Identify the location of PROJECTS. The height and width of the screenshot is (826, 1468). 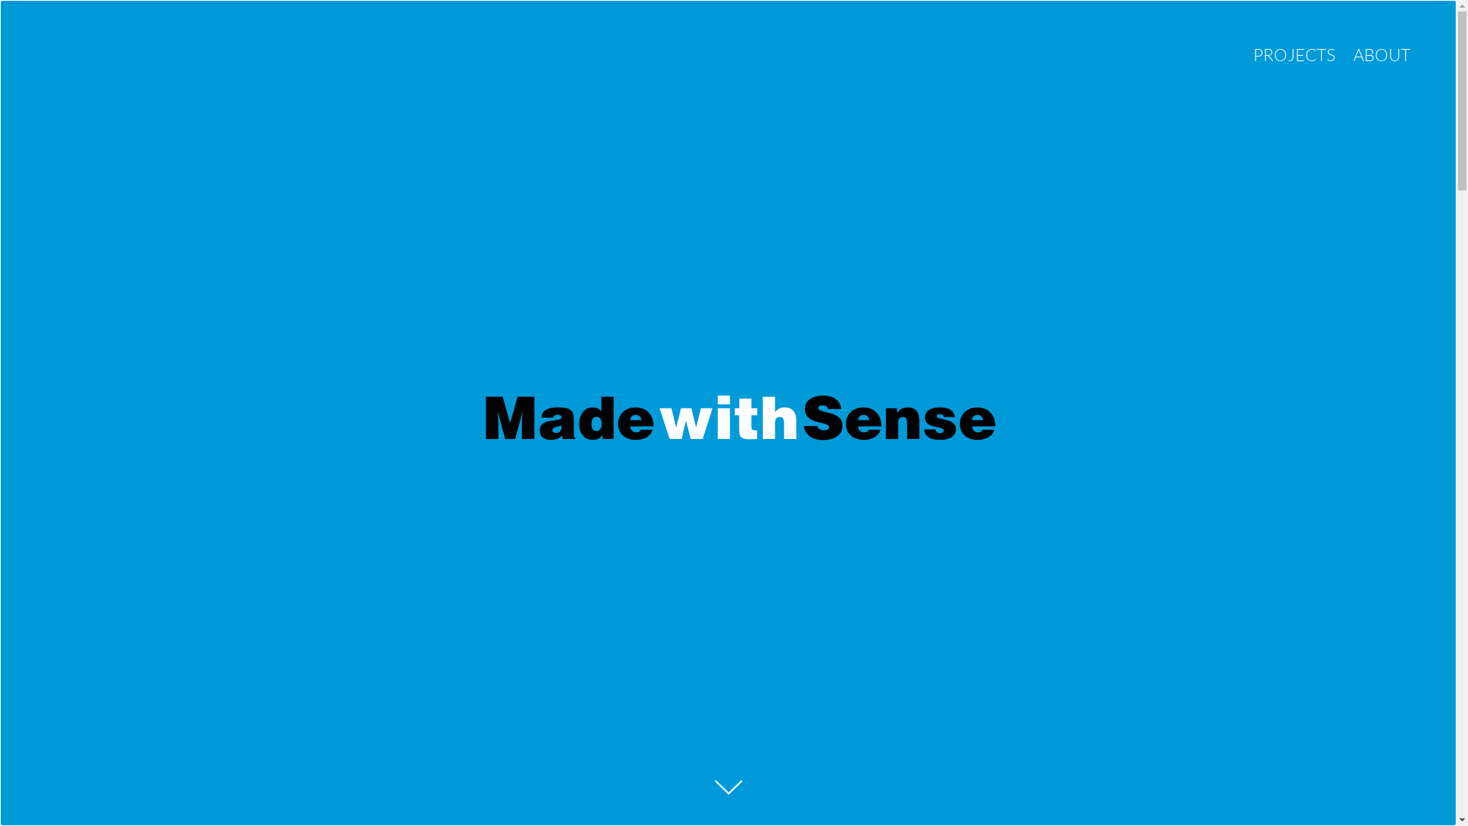
(1294, 55).